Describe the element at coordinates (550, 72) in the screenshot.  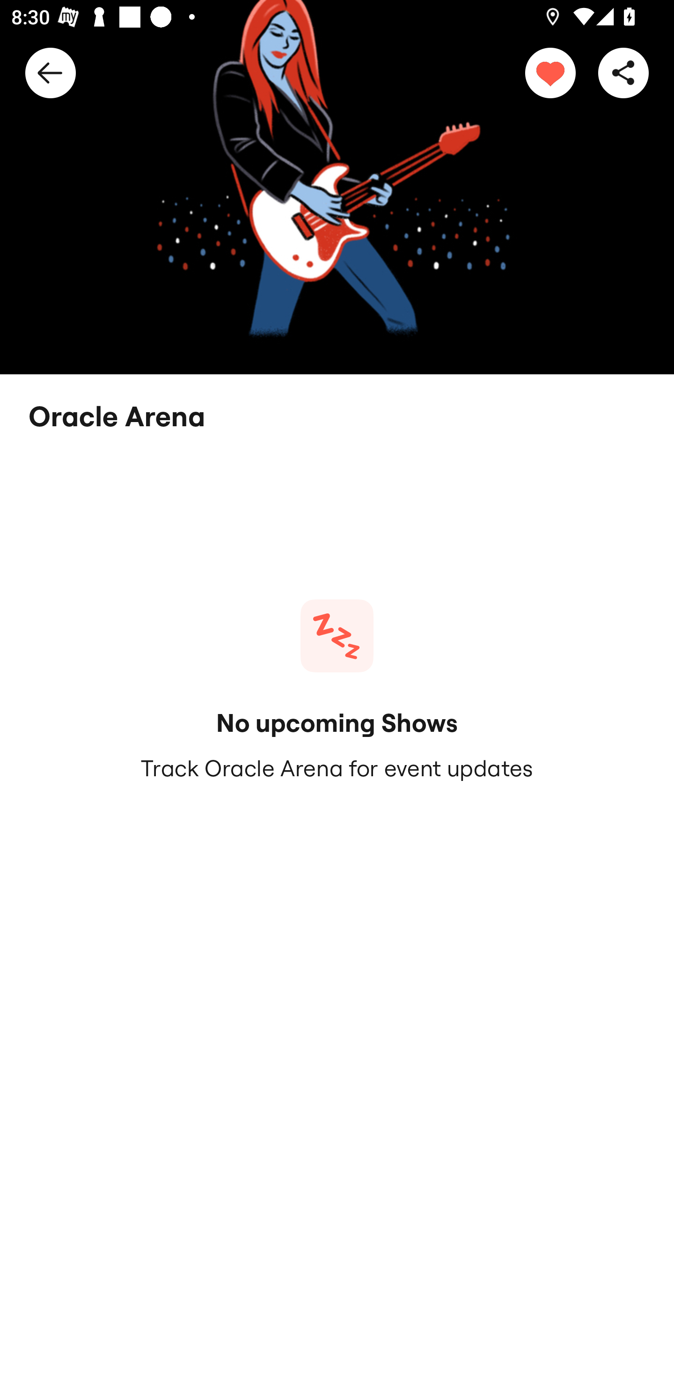
I see `Track this performer` at that location.